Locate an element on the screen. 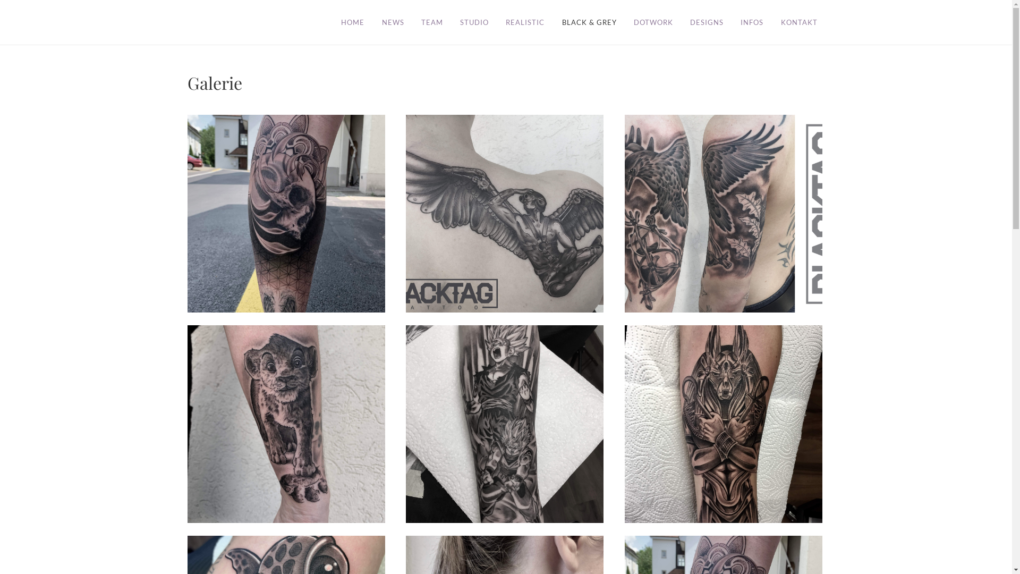 The width and height of the screenshot is (1020, 574). DESIGNS is located at coordinates (707, 22).